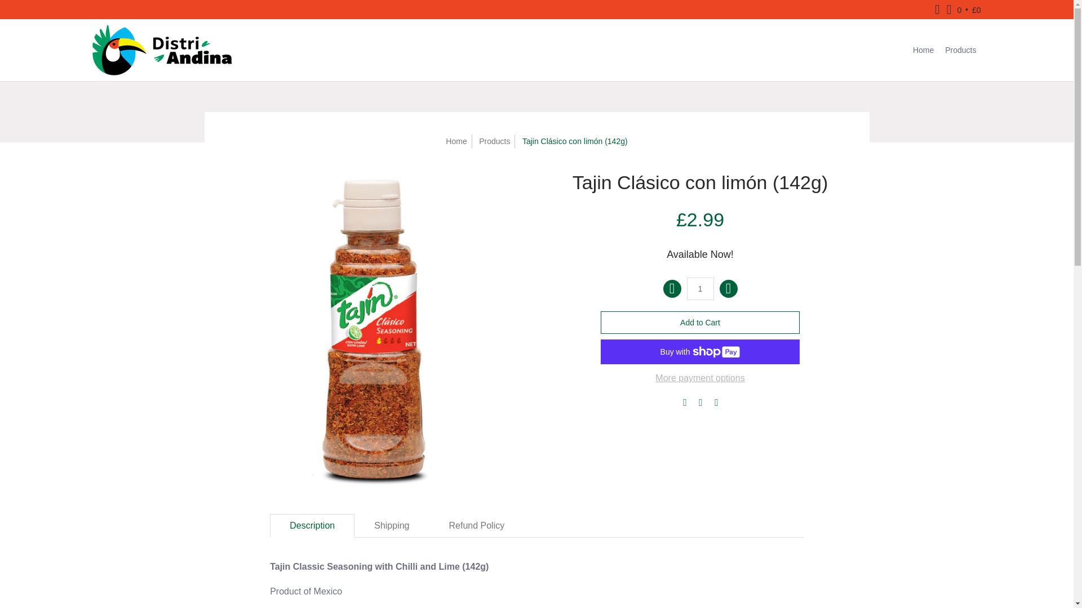 Image resolution: width=1082 pixels, height=608 pixels. Describe the element at coordinates (938, 9) in the screenshot. I see `Search` at that location.